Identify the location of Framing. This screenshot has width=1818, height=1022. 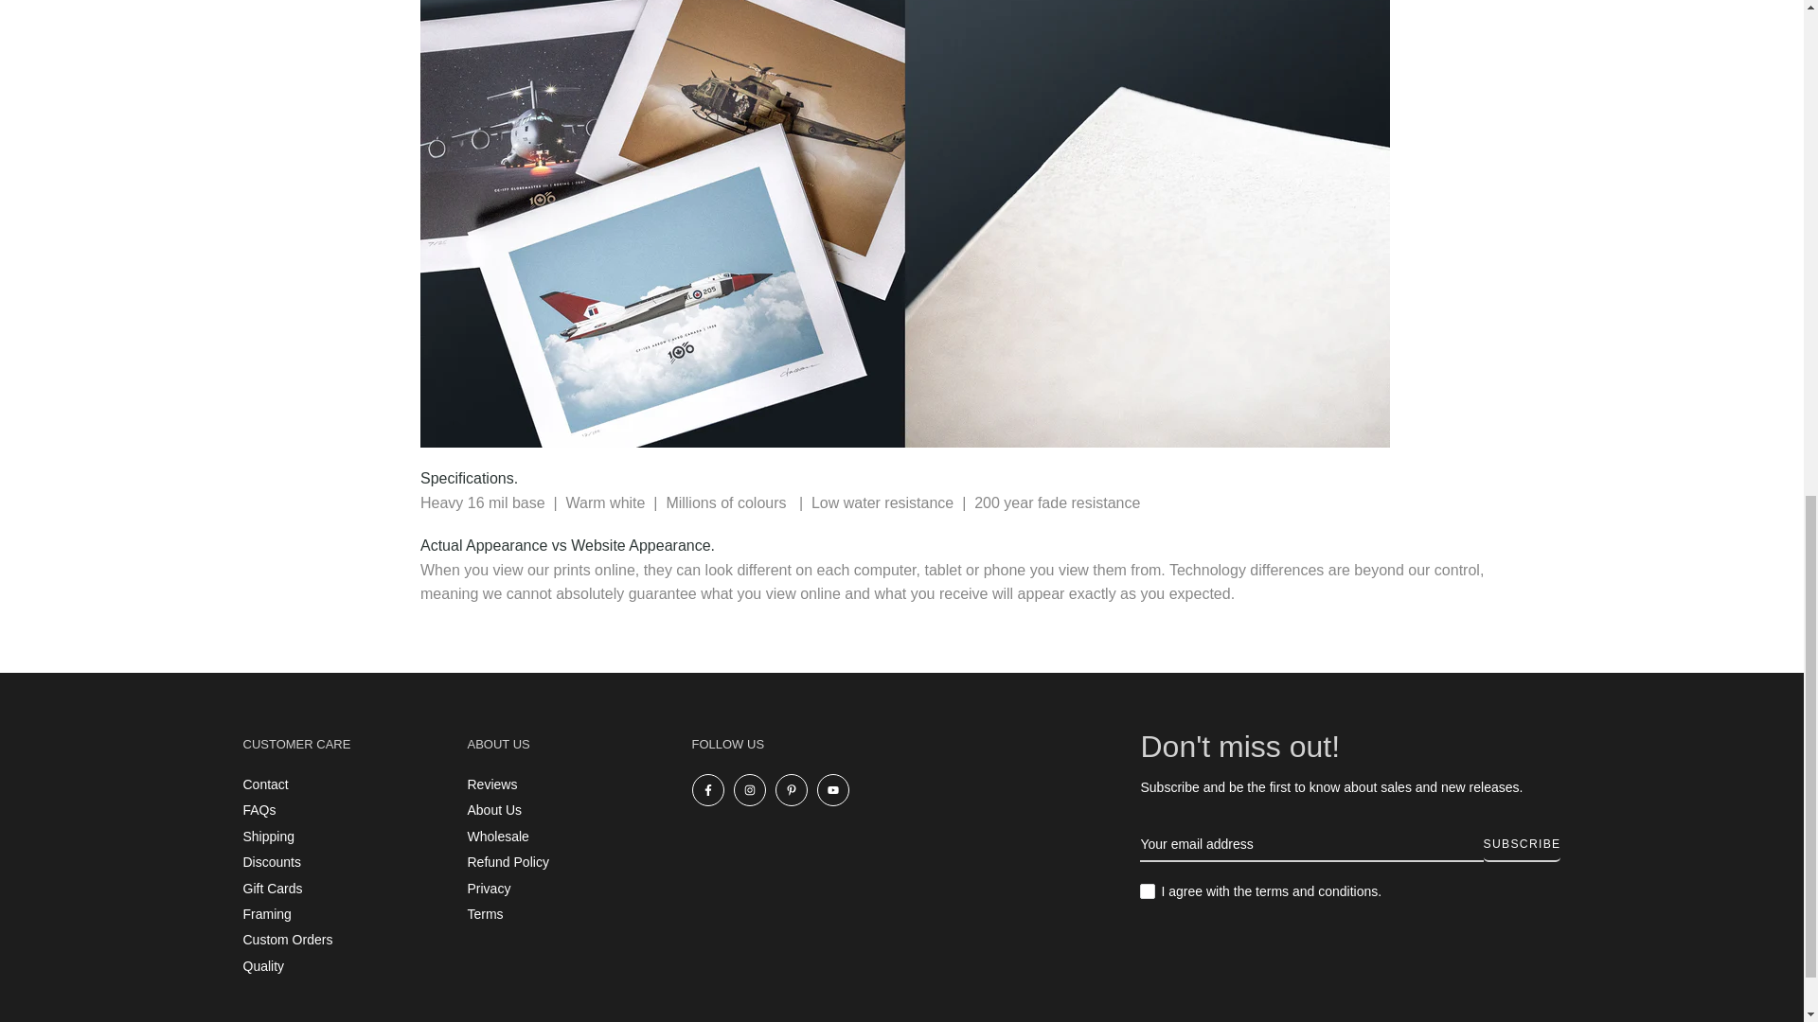
(266, 914).